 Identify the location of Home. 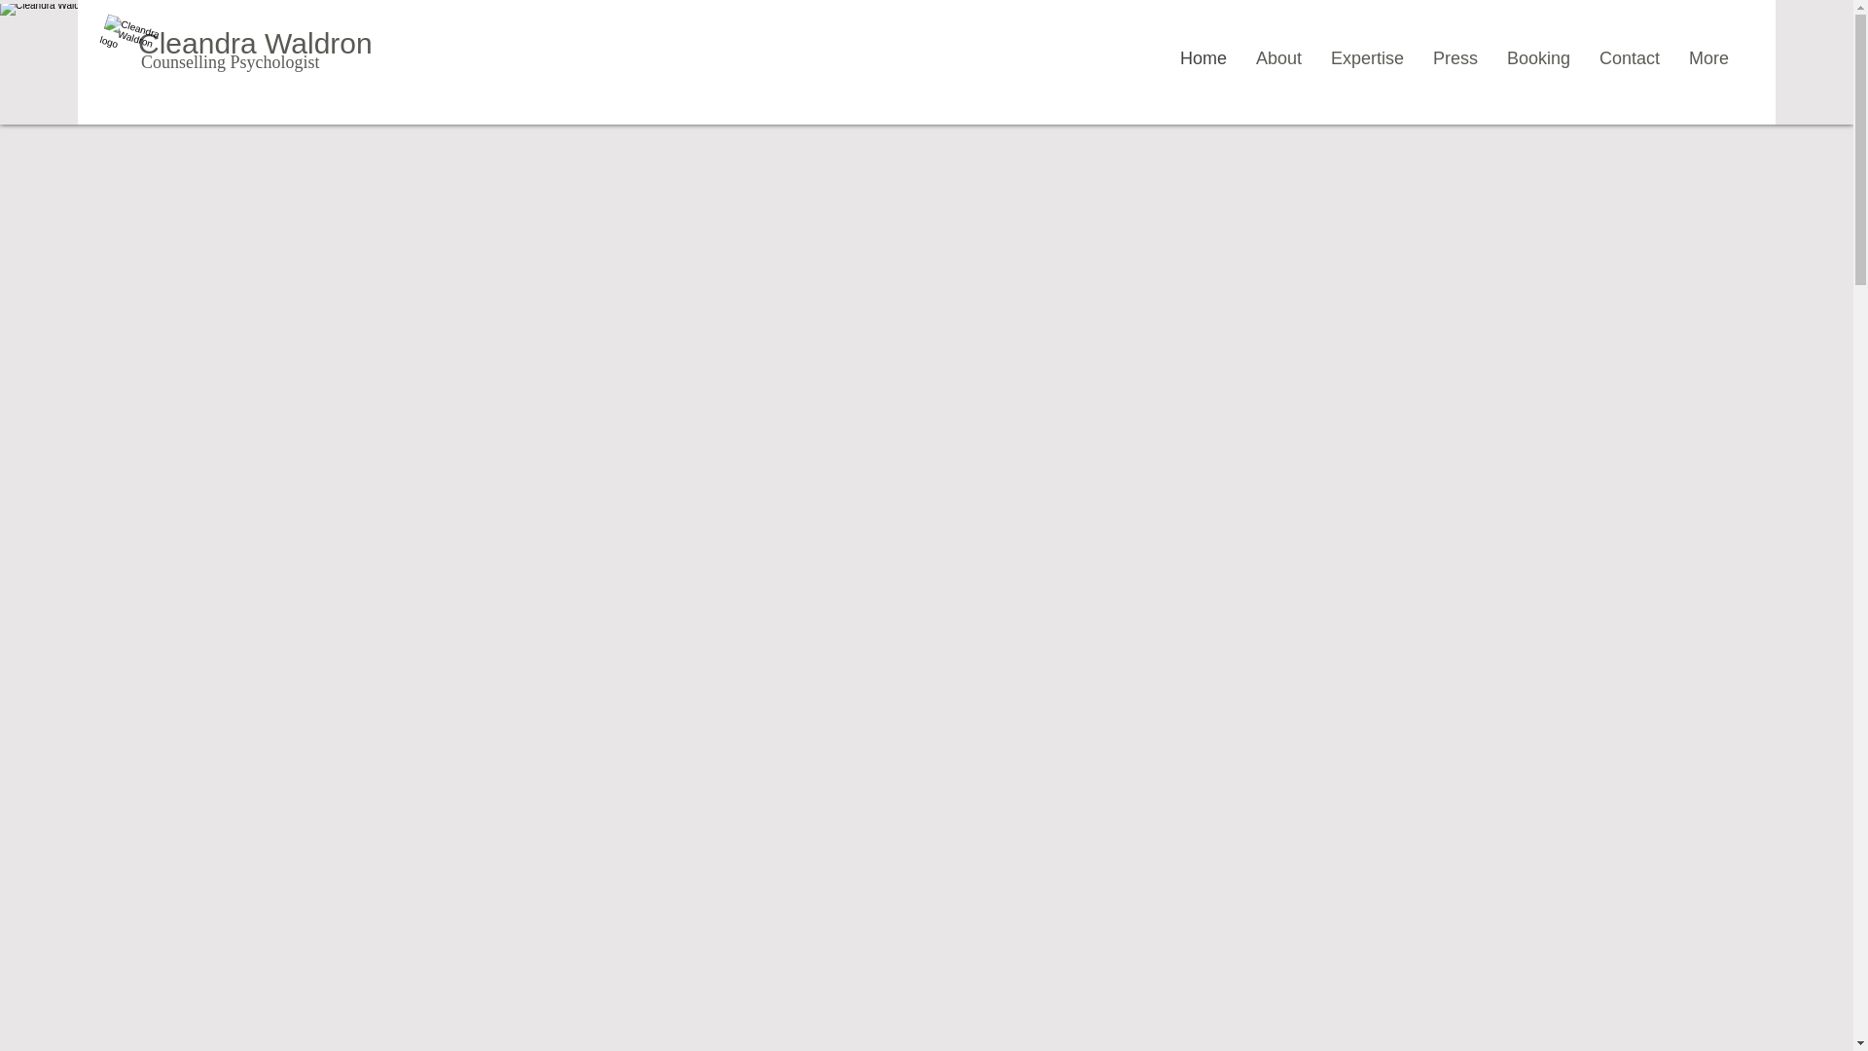
(1203, 58).